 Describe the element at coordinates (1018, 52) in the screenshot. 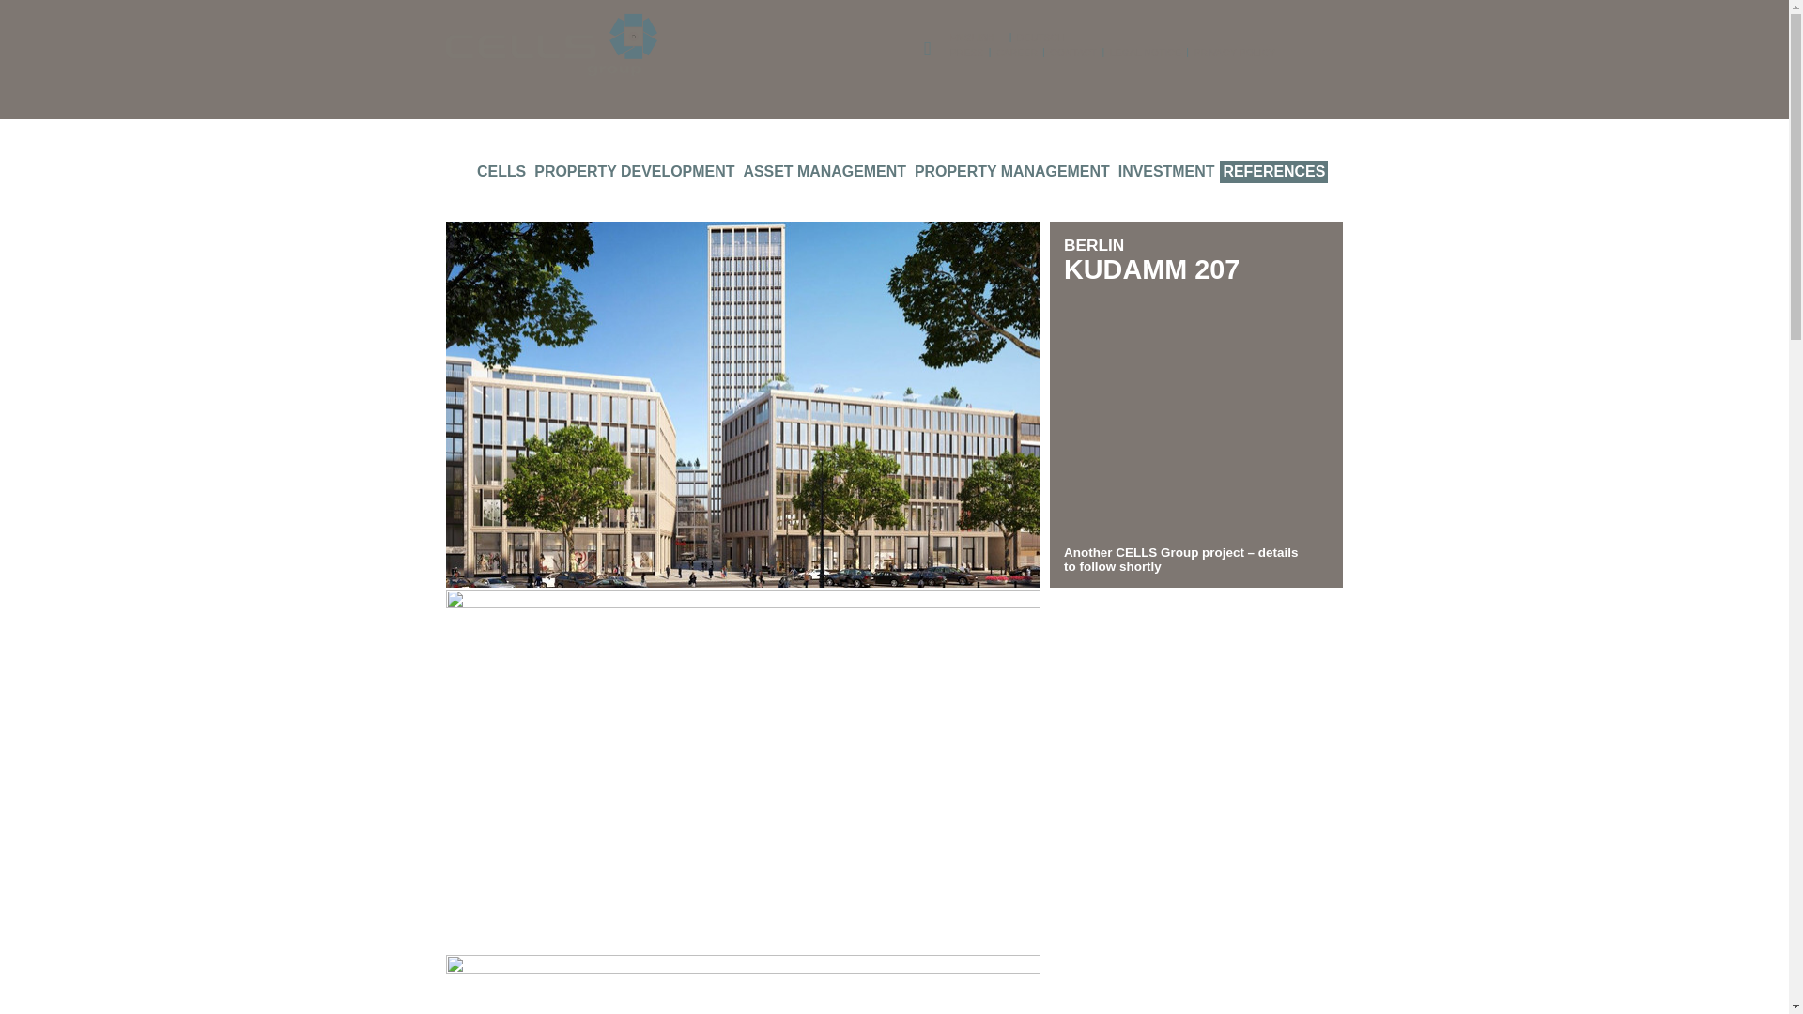

I see `CAREER` at that location.